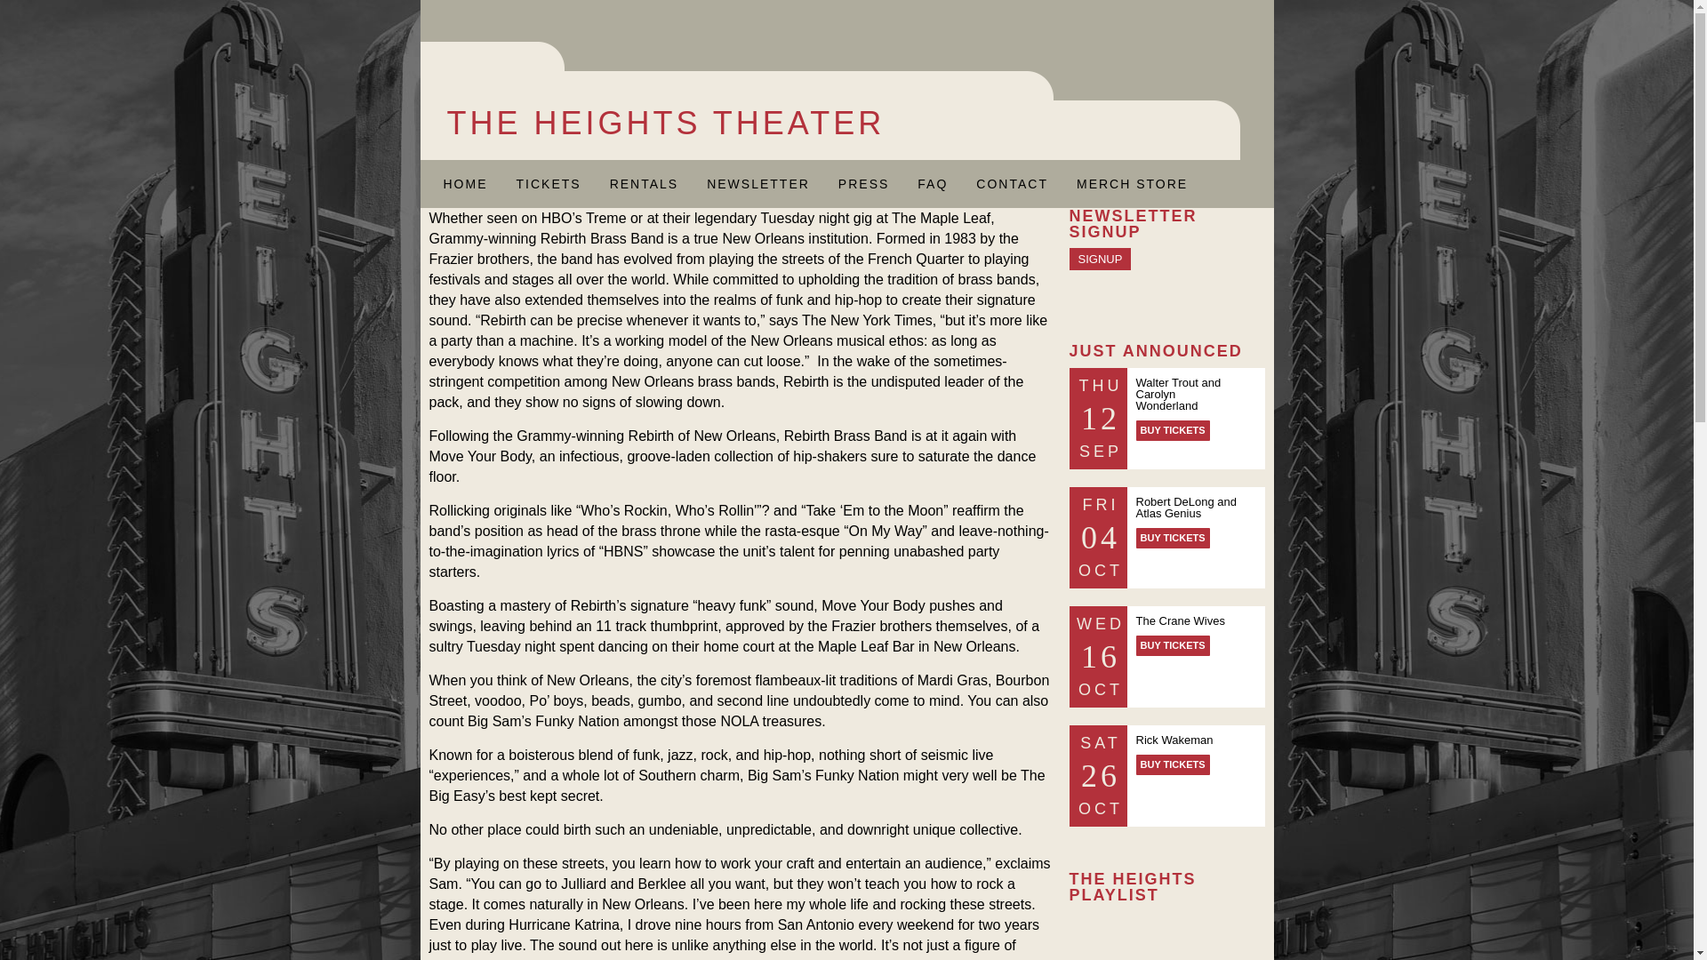 This screenshot has width=1707, height=960. What do you see at coordinates (548, 183) in the screenshot?
I see `TICKETS` at bounding box center [548, 183].